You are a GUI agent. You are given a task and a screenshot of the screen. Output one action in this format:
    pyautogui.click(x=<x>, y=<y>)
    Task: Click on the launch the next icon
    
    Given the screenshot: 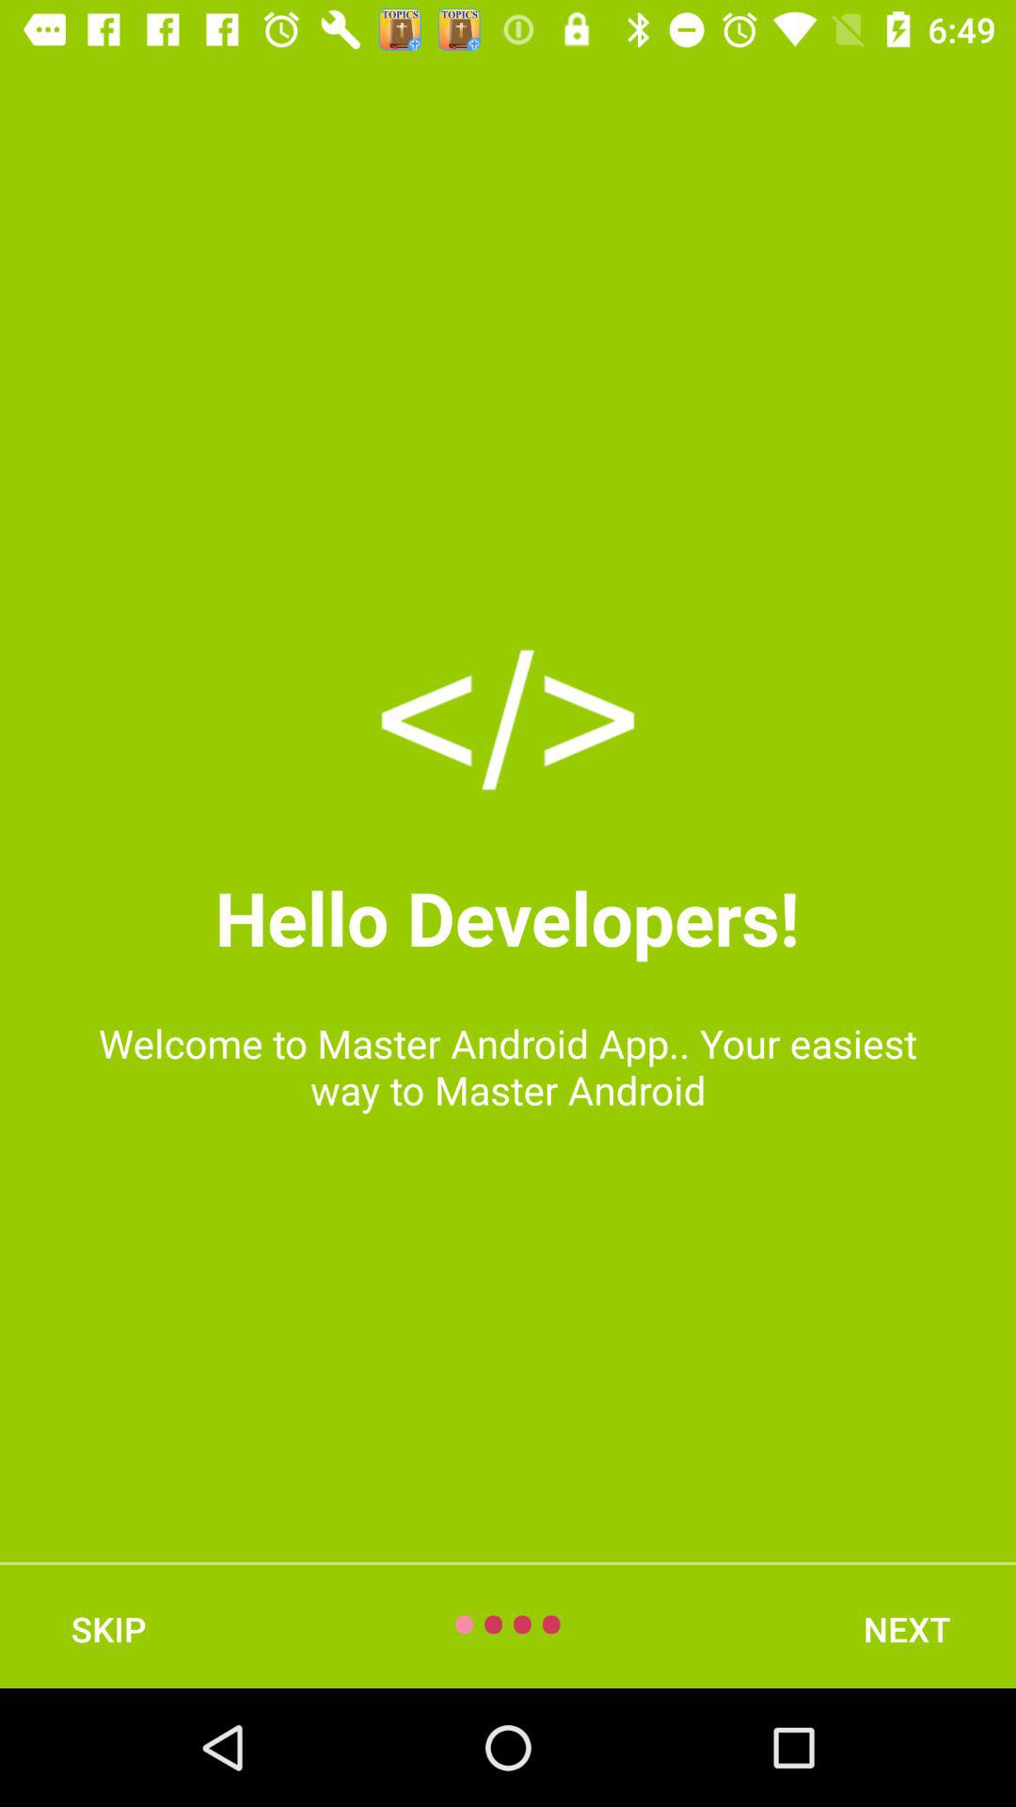 What is the action you would take?
    pyautogui.click(x=907, y=1628)
    